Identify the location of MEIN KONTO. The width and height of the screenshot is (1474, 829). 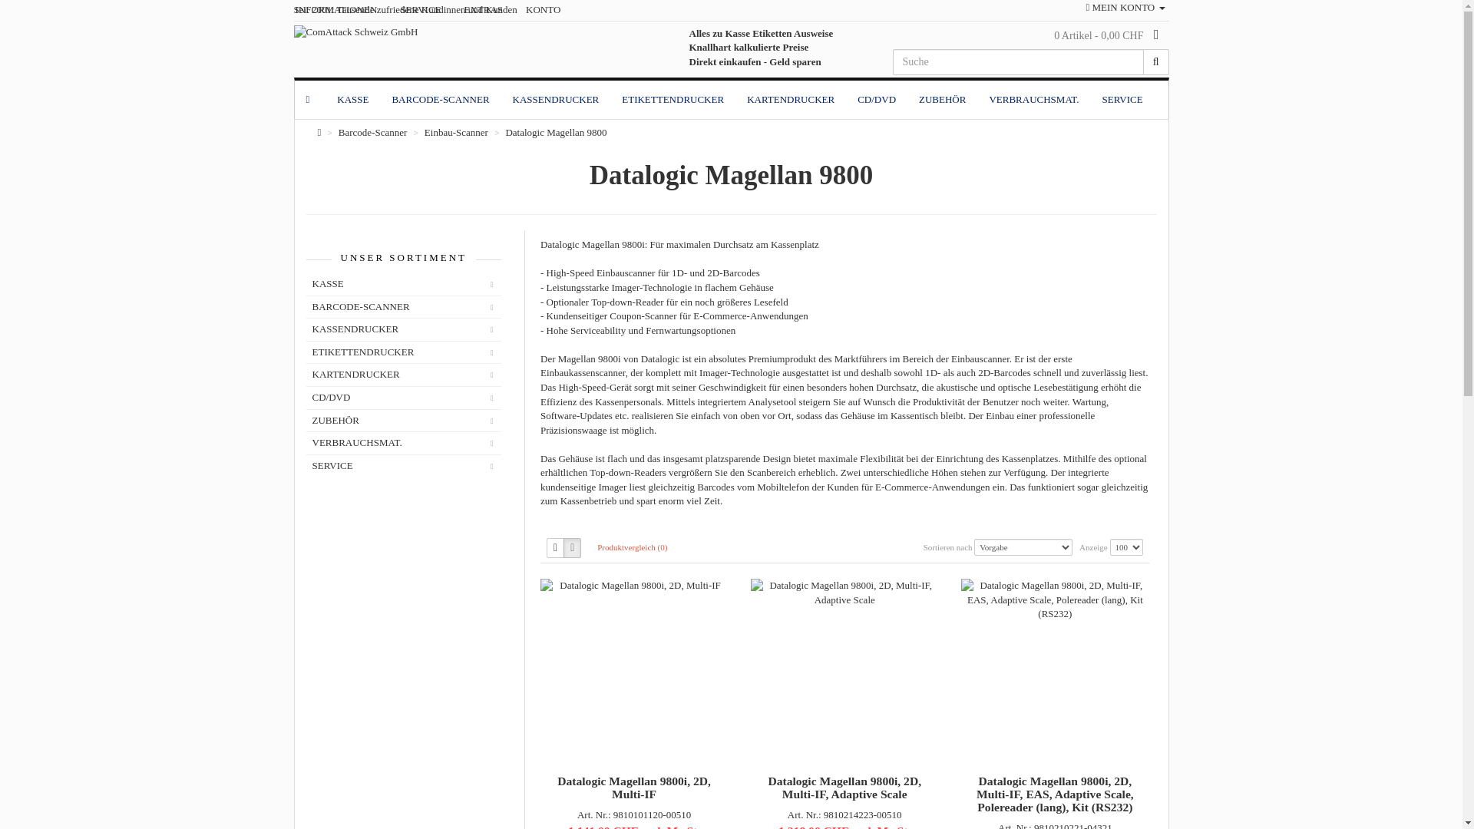
(1125, 8).